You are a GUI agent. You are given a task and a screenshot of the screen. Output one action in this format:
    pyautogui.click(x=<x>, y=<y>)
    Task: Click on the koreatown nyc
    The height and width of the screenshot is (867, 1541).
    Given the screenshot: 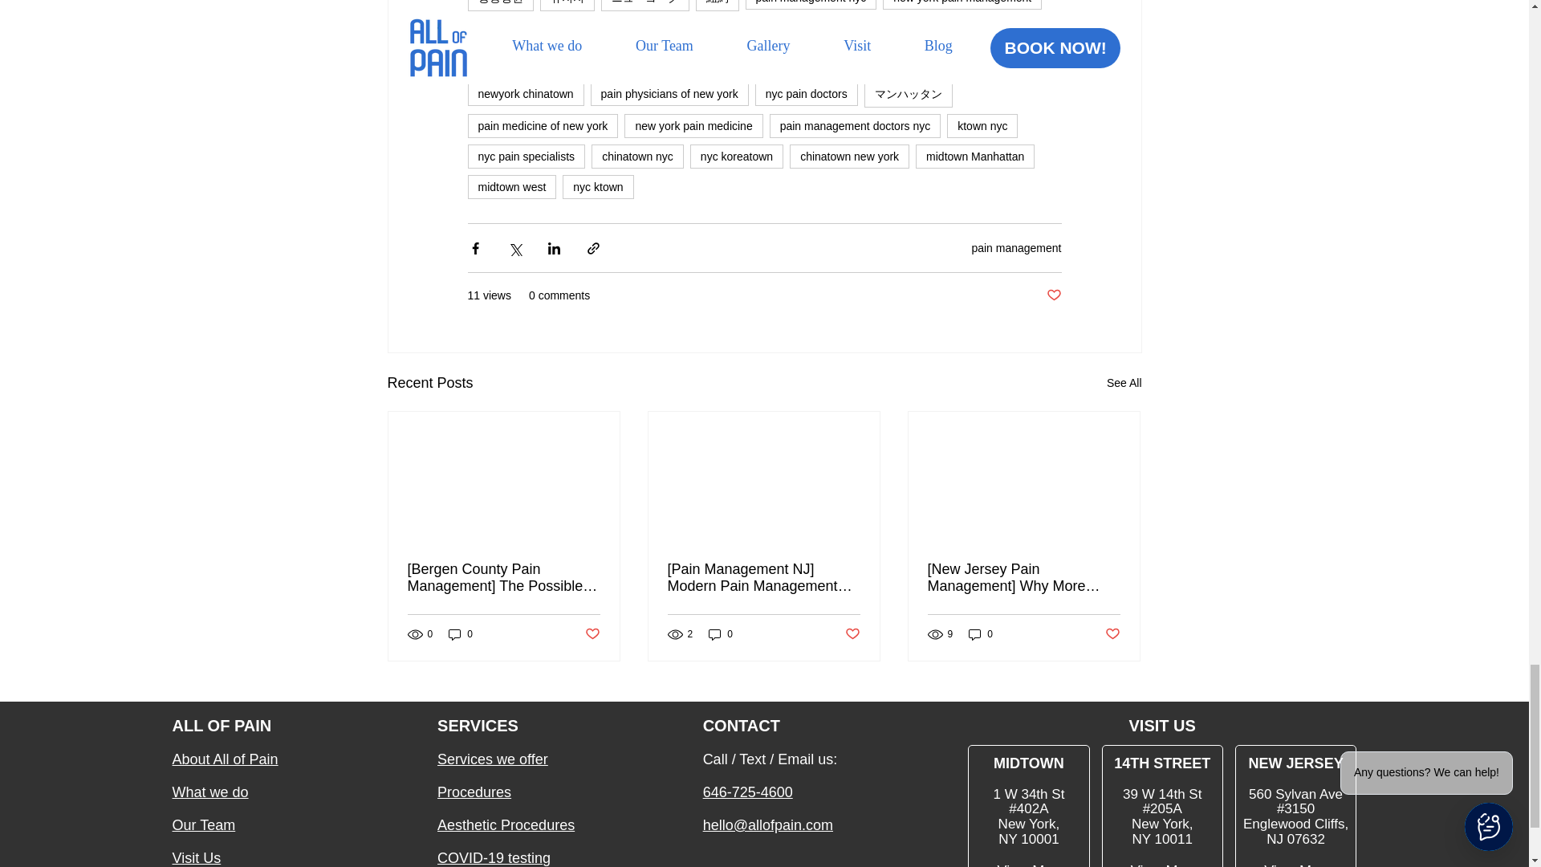 What is the action you would take?
    pyautogui.click(x=958, y=61)
    